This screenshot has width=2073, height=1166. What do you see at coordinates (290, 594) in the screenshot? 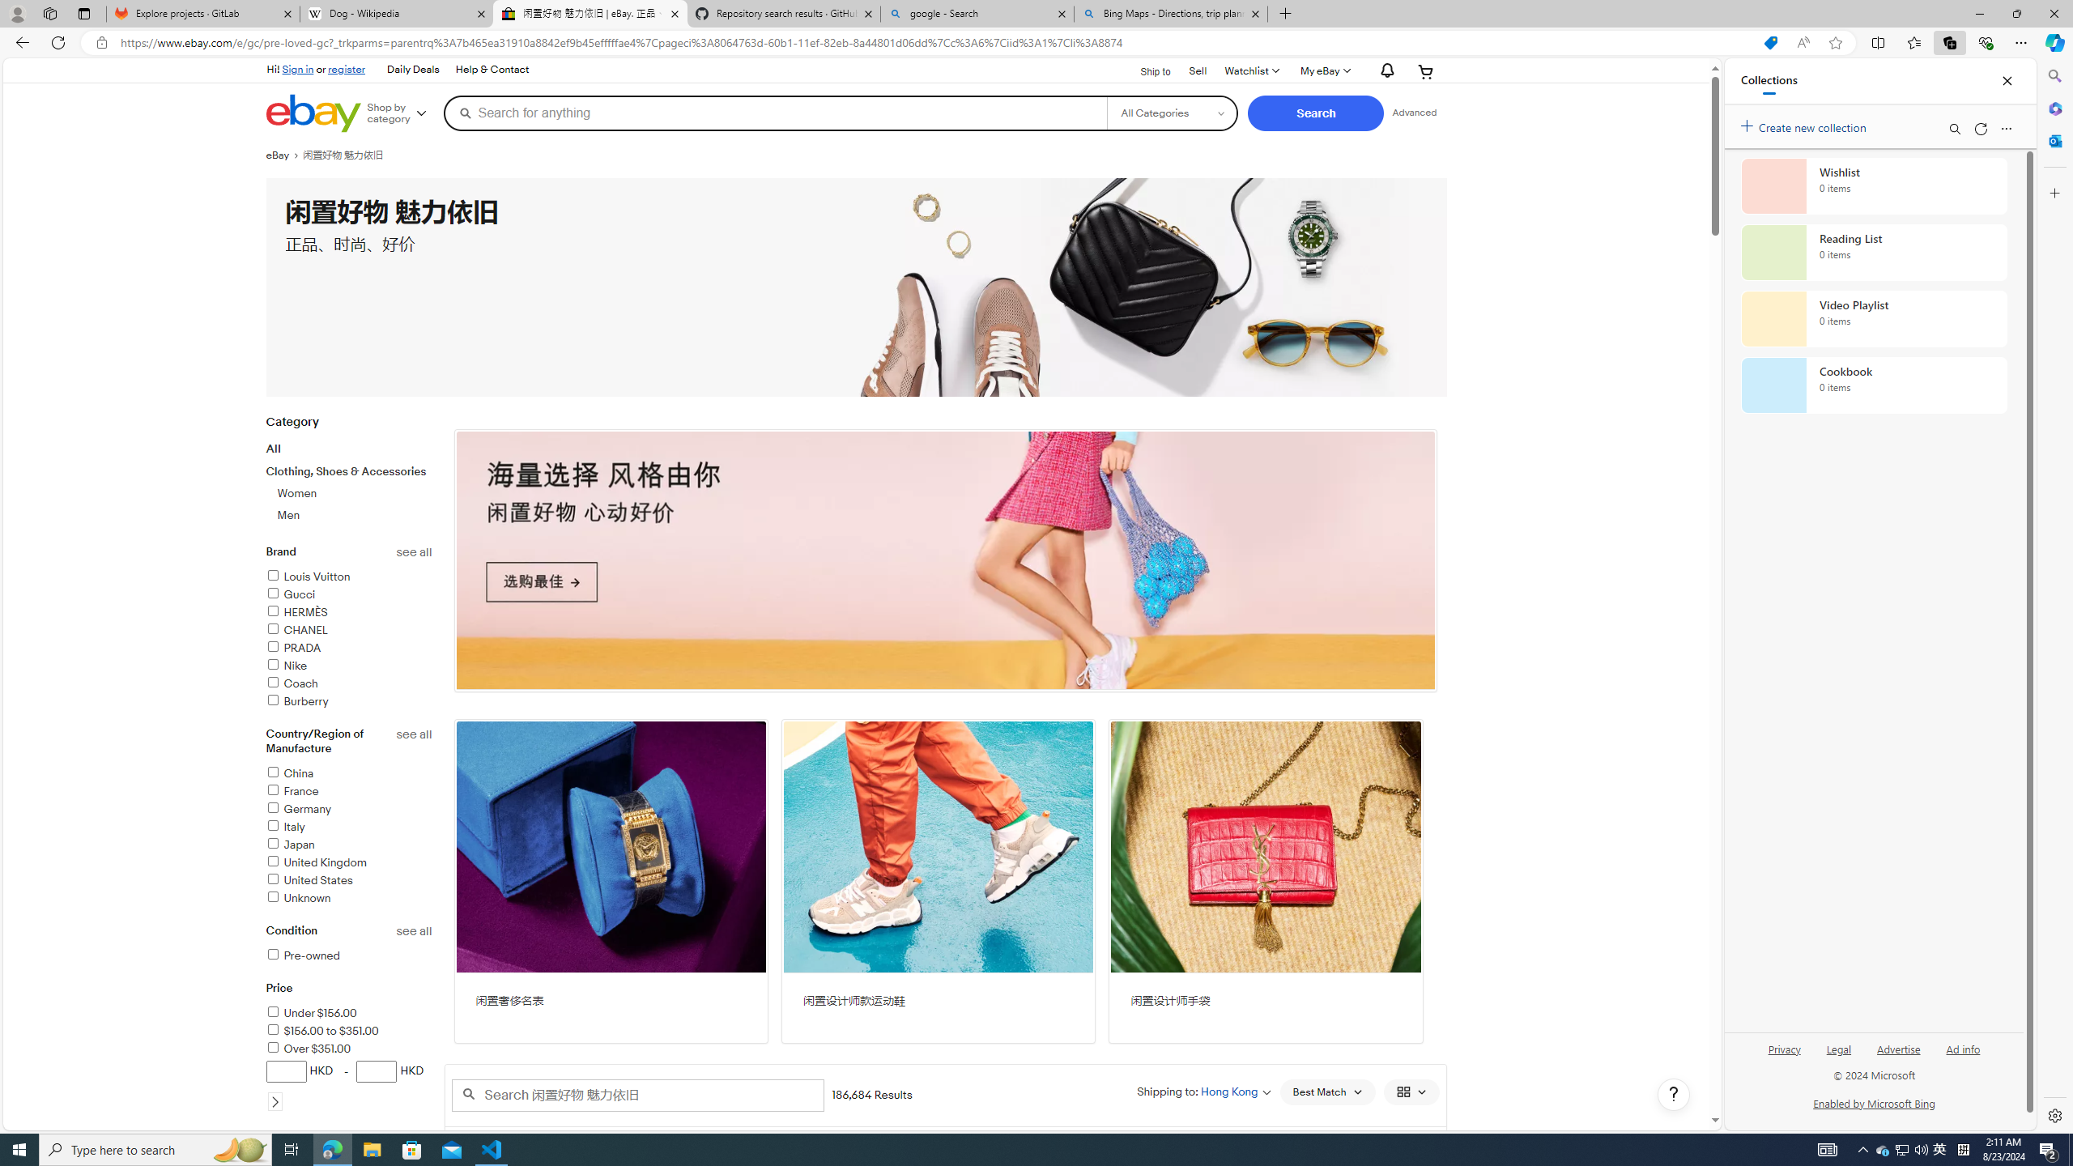
I see `Gucci` at bounding box center [290, 594].